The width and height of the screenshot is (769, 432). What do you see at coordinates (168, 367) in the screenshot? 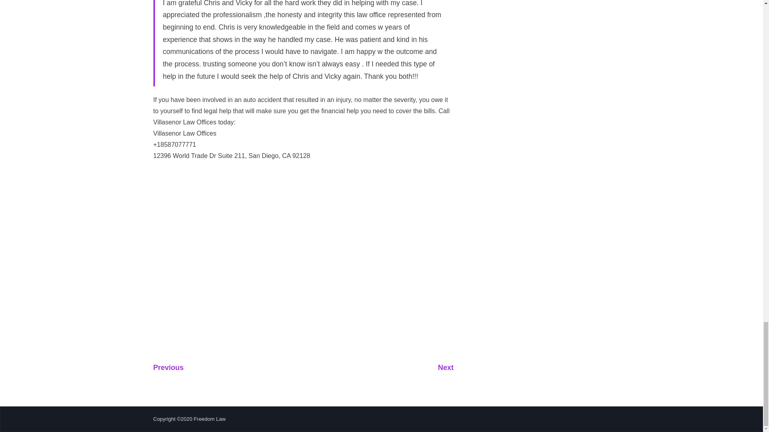
I see `Previous` at bounding box center [168, 367].